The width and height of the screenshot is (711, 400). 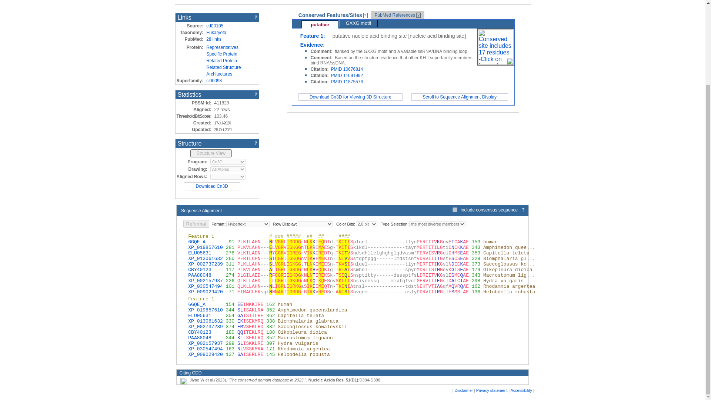 I want to click on Architectures, so click(x=219, y=74).